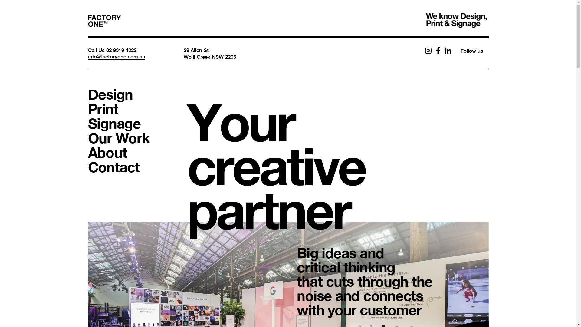 This screenshot has width=581, height=327. Describe the element at coordinates (103, 109) in the screenshot. I see `Print` at that location.